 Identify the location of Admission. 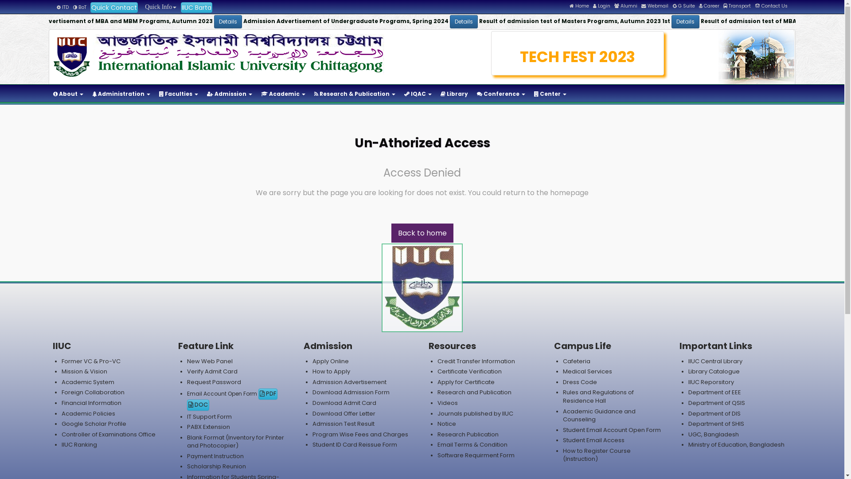
(230, 94).